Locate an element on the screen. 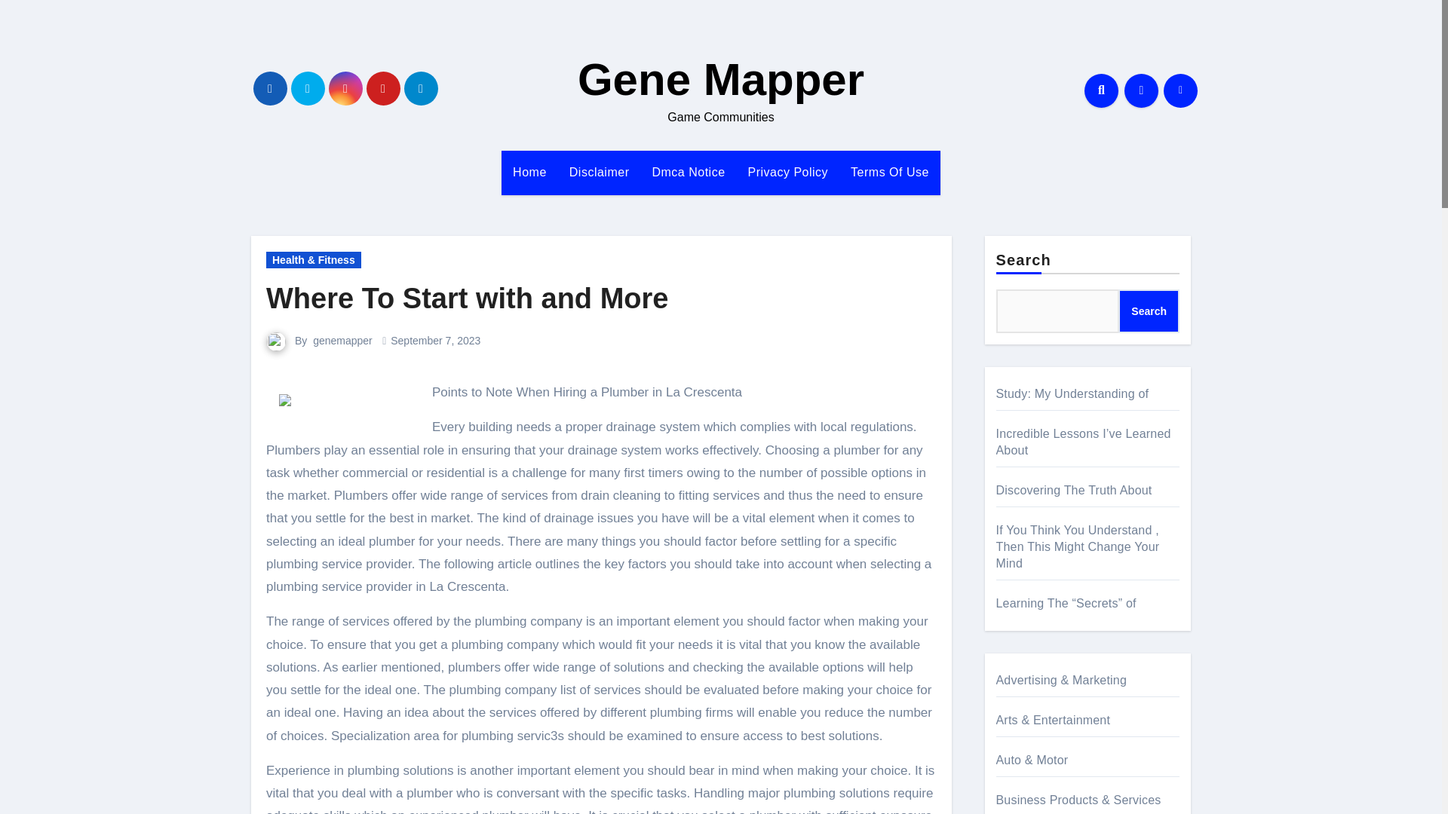 The image size is (1448, 814). Dmca Notice is located at coordinates (688, 172).